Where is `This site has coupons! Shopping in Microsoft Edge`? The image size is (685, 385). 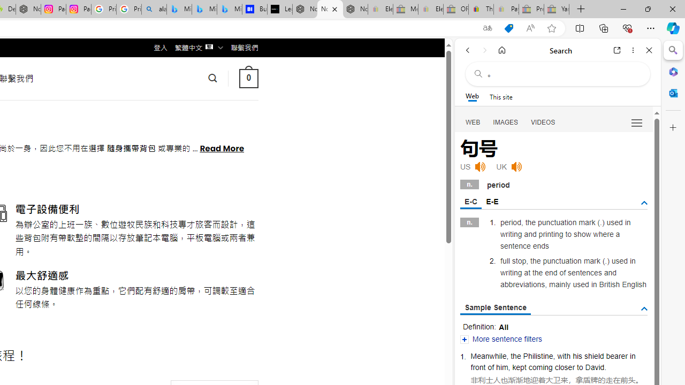
This site has coupons! Shopping in Microsoft Edge is located at coordinates (508, 28).